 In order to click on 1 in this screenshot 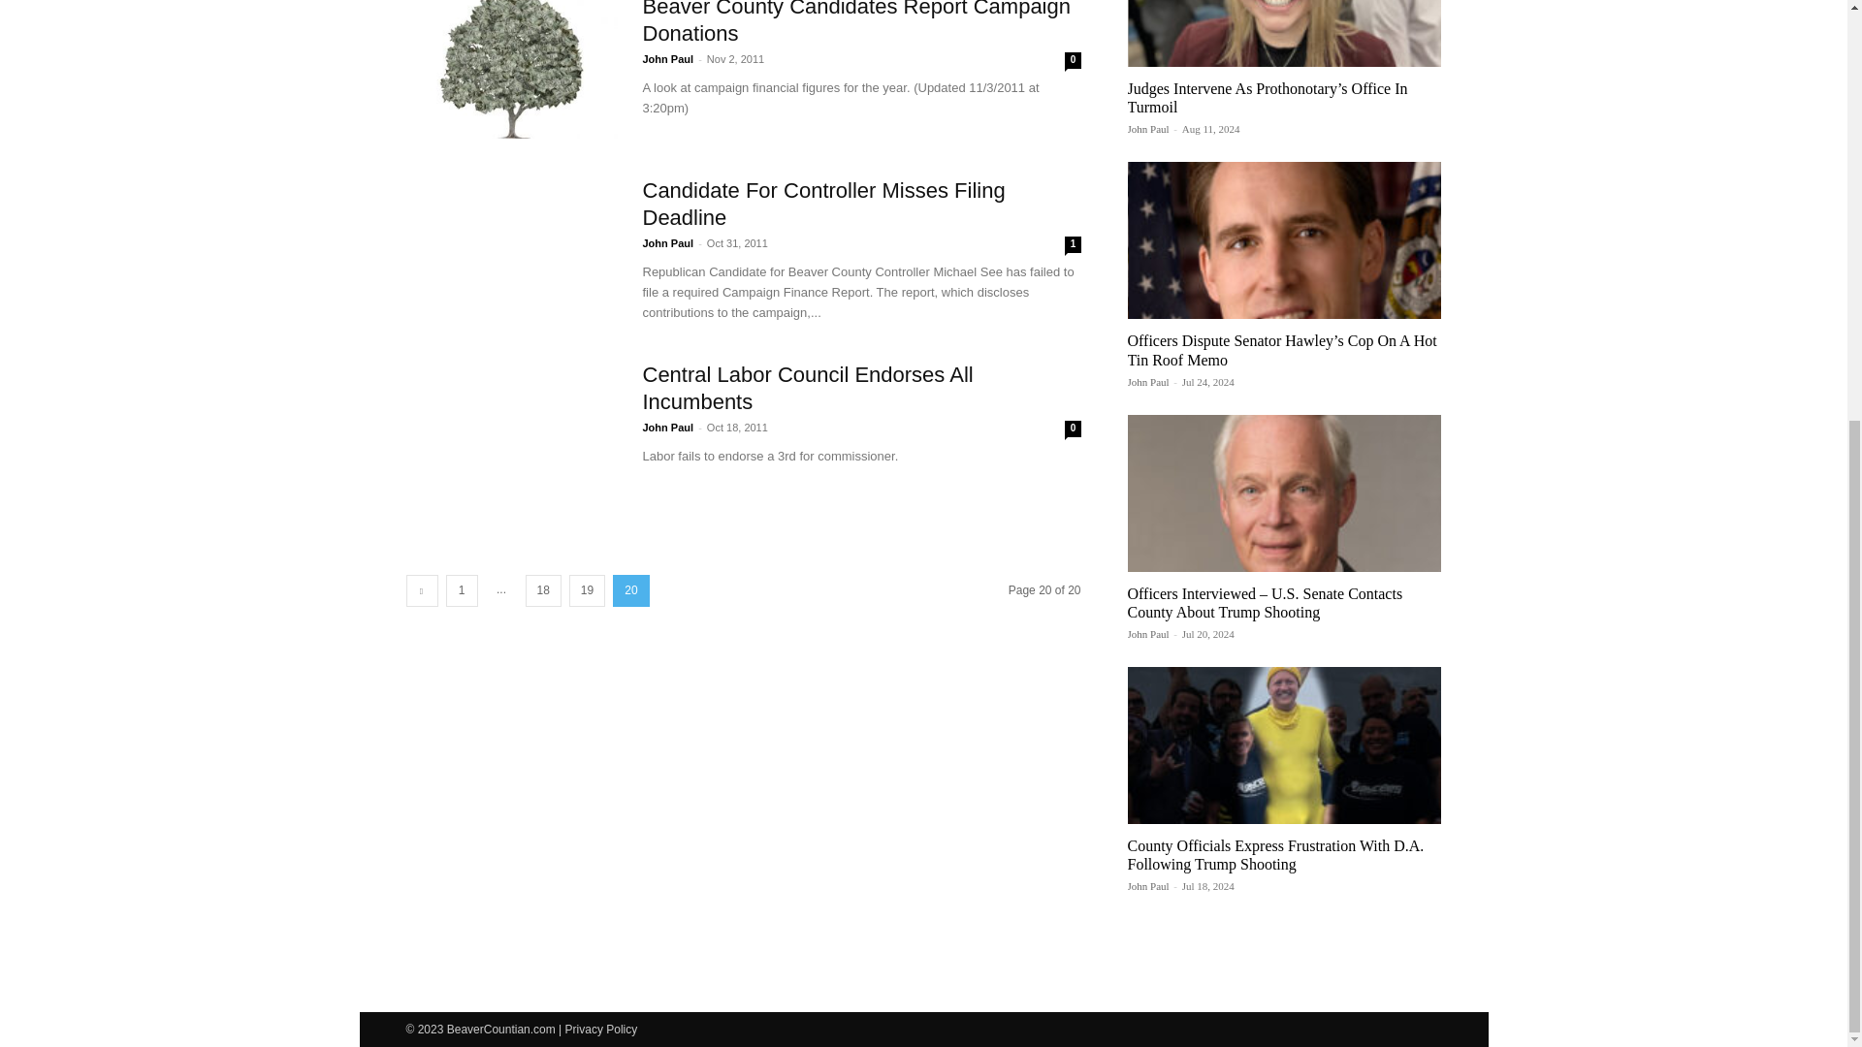, I will do `click(462, 590)`.